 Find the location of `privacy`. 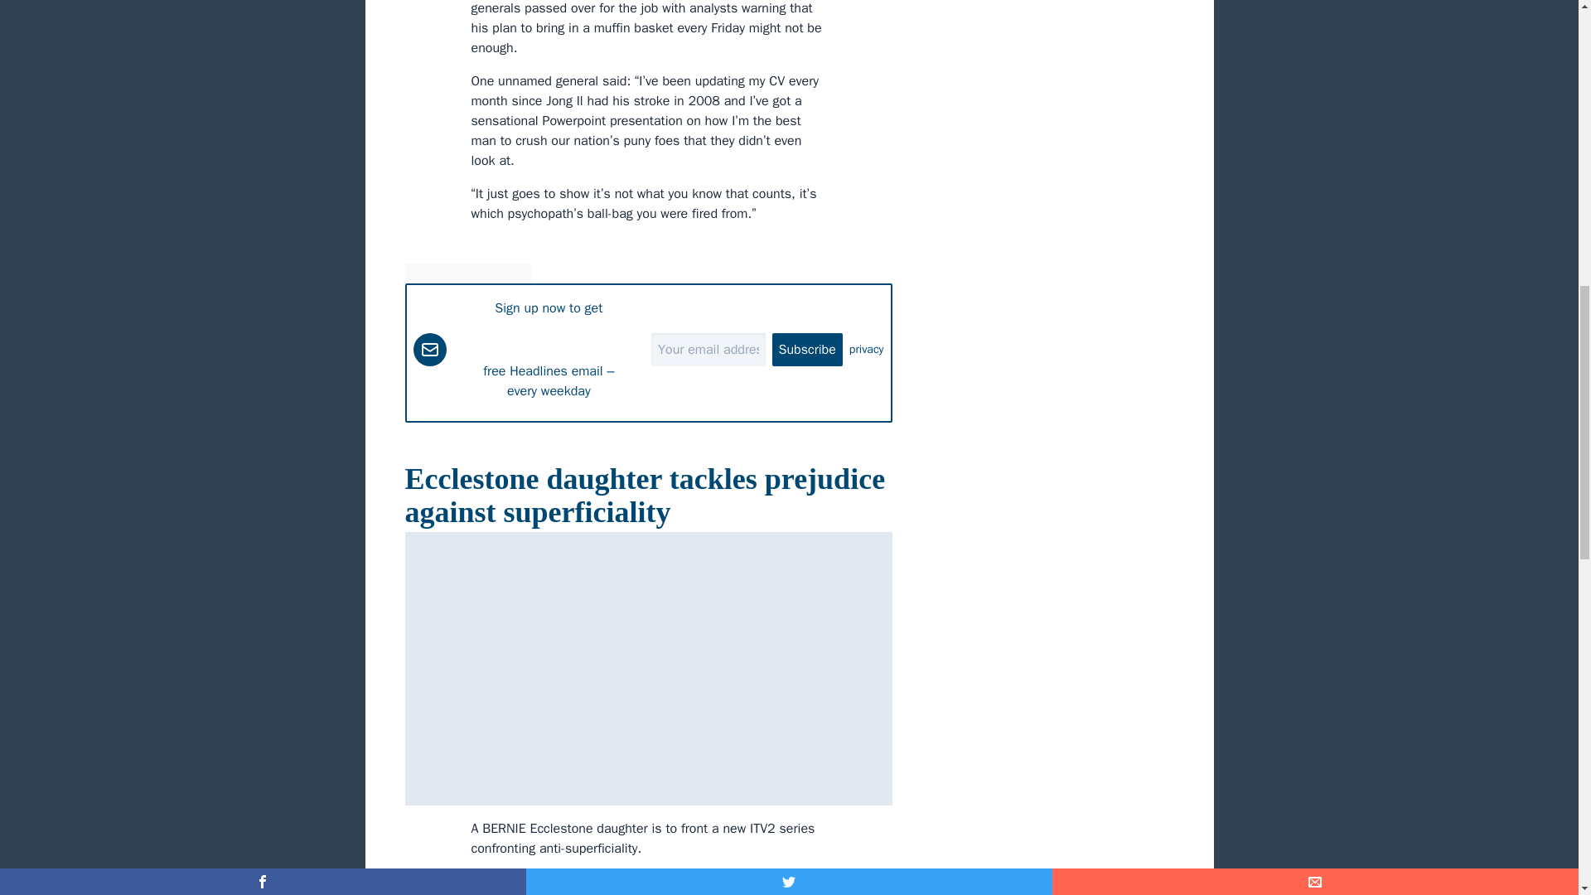

privacy is located at coordinates (867, 350).